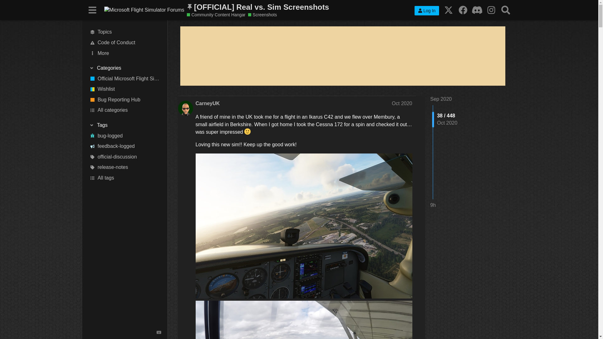  What do you see at coordinates (402, 103) in the screenshot?
I see `Oct 2020` at bounding box center [402, 103].